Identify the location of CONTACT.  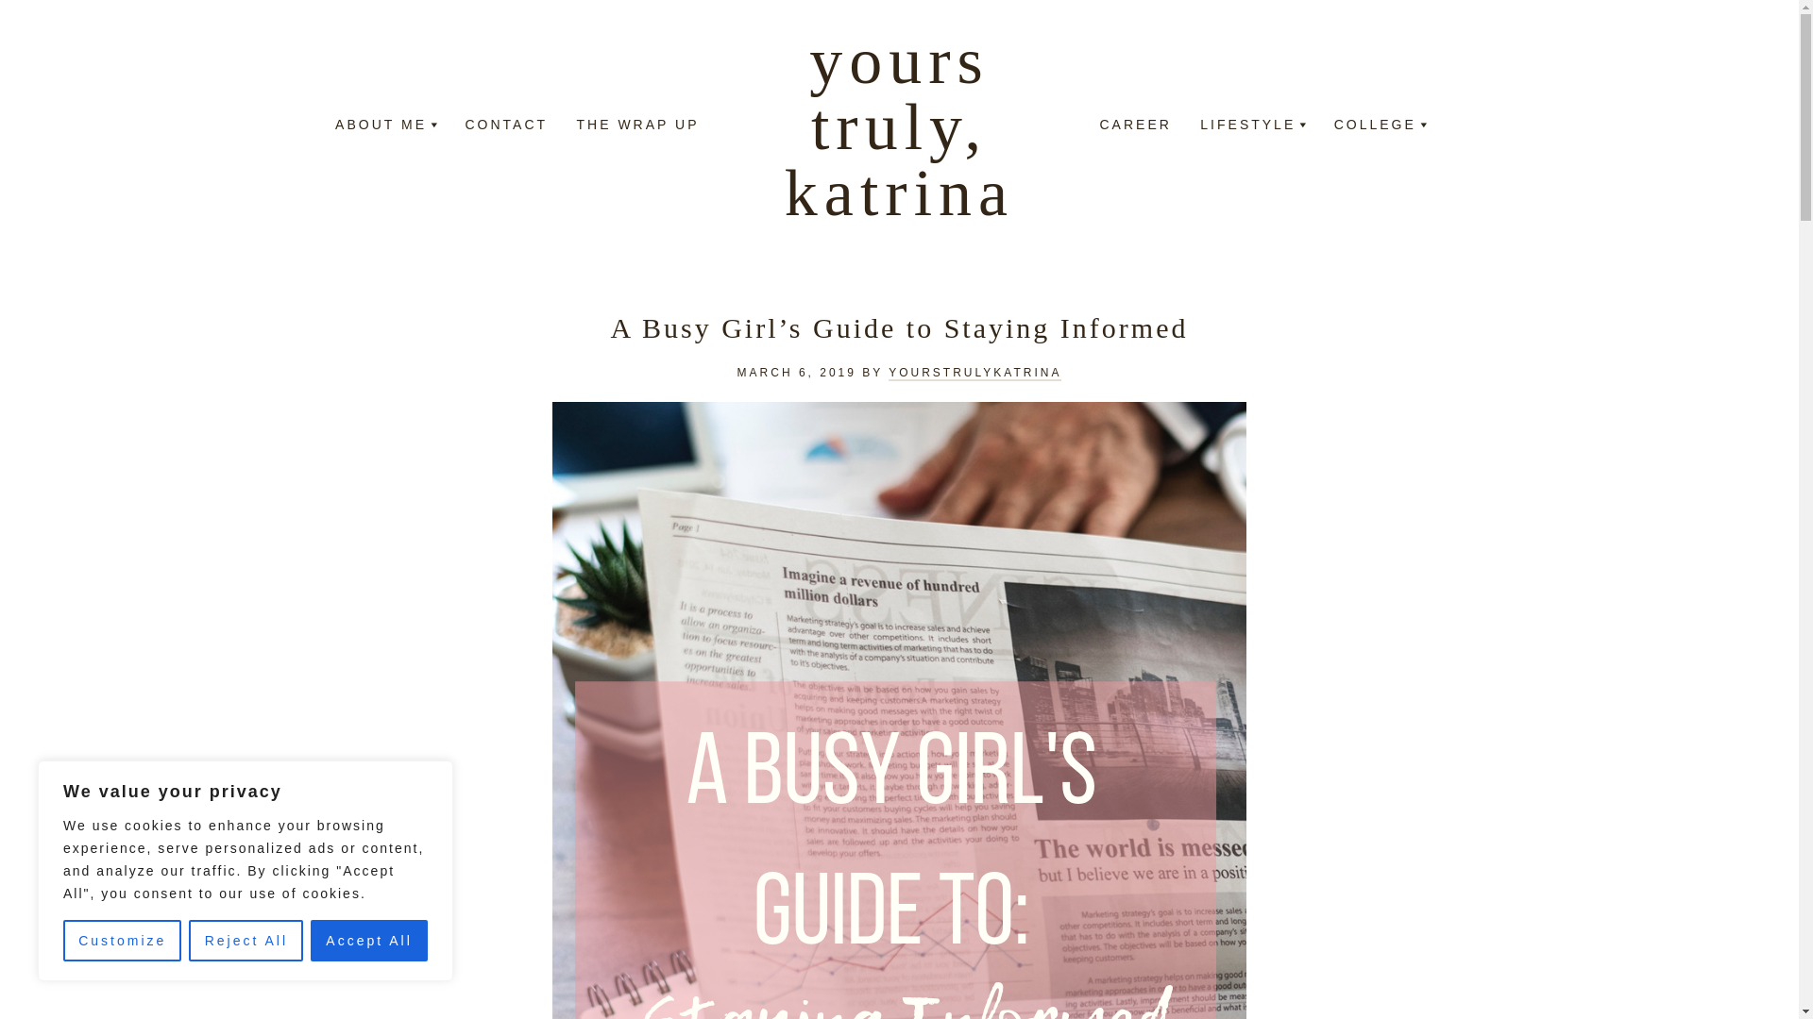
(505, 126).